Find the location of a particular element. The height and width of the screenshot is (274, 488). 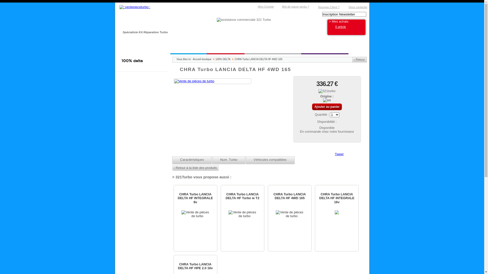

Num. Turbo is located at coordinates (229, 160).